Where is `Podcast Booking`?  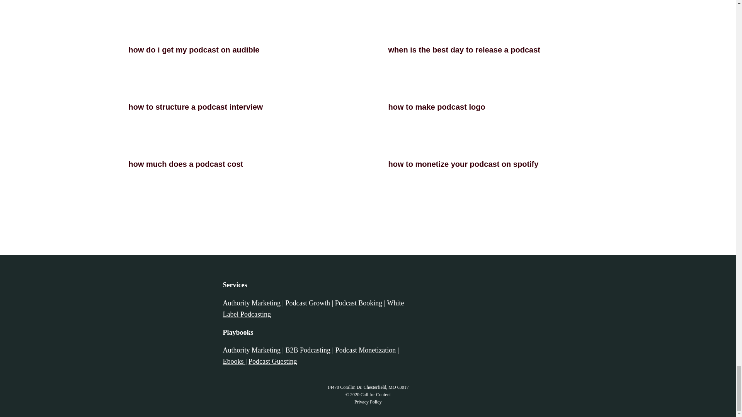
Podcast Booking is located at coordinates (359, 303).